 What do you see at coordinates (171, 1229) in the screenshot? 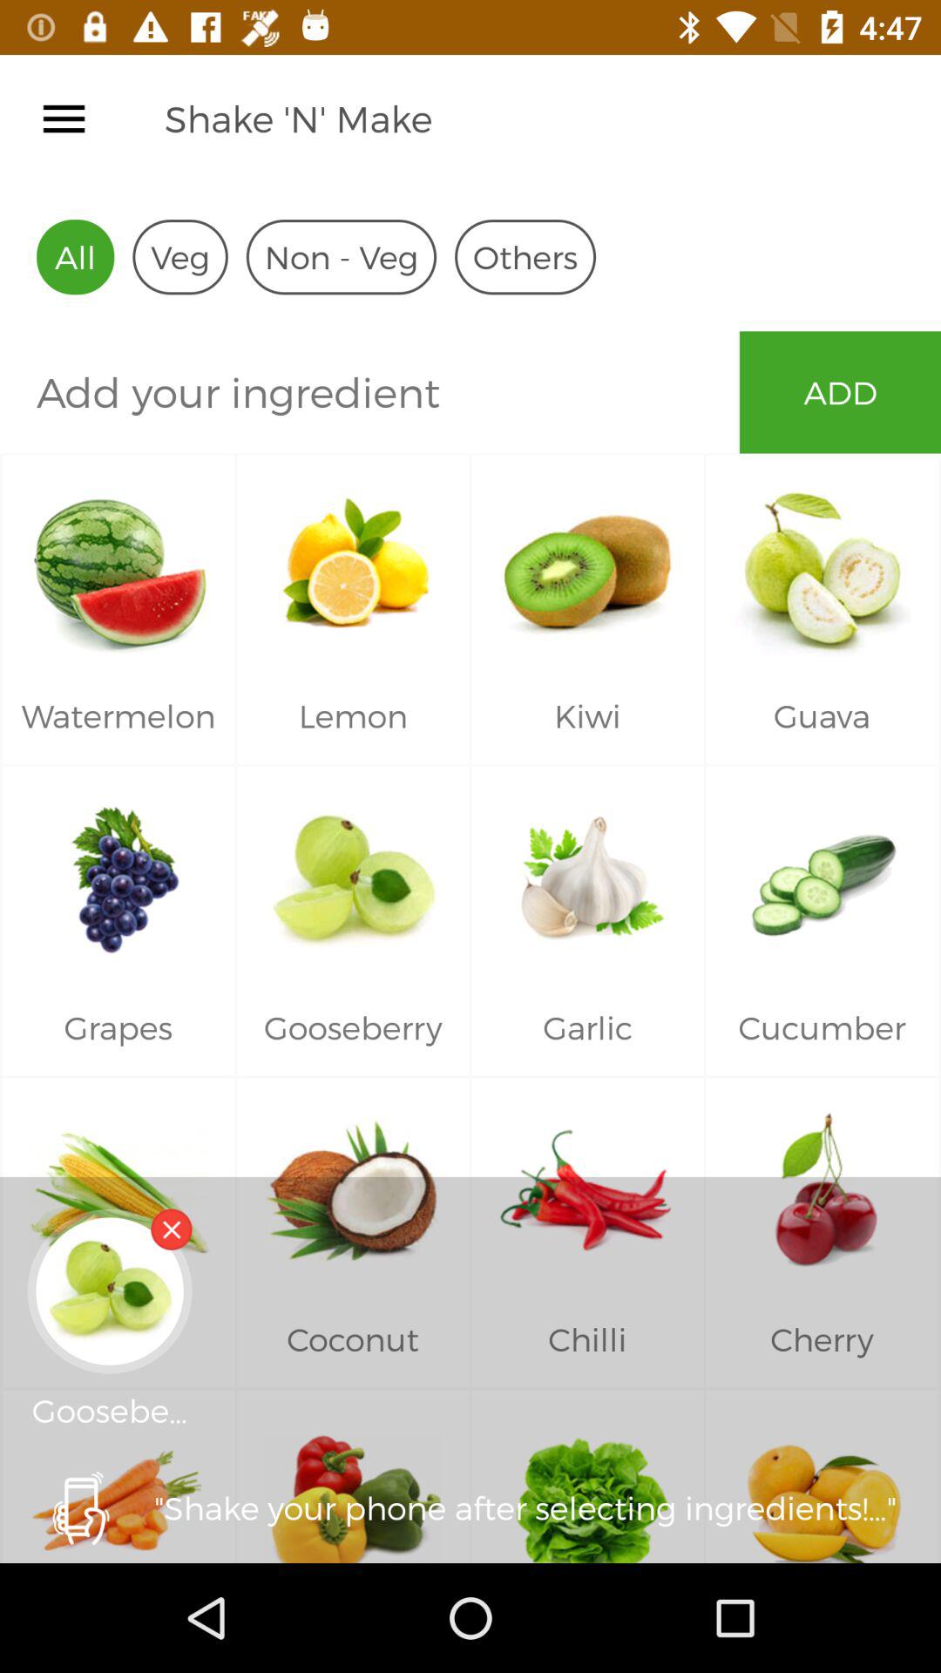
I see `delete image` at bounding box center [171, 1229].